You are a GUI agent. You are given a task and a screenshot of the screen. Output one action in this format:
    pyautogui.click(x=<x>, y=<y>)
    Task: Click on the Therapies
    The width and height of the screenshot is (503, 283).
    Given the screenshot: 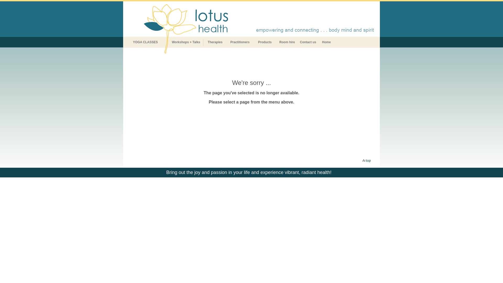 What is the action you would take?
    pyautogui.click(x=215, y=42)
    